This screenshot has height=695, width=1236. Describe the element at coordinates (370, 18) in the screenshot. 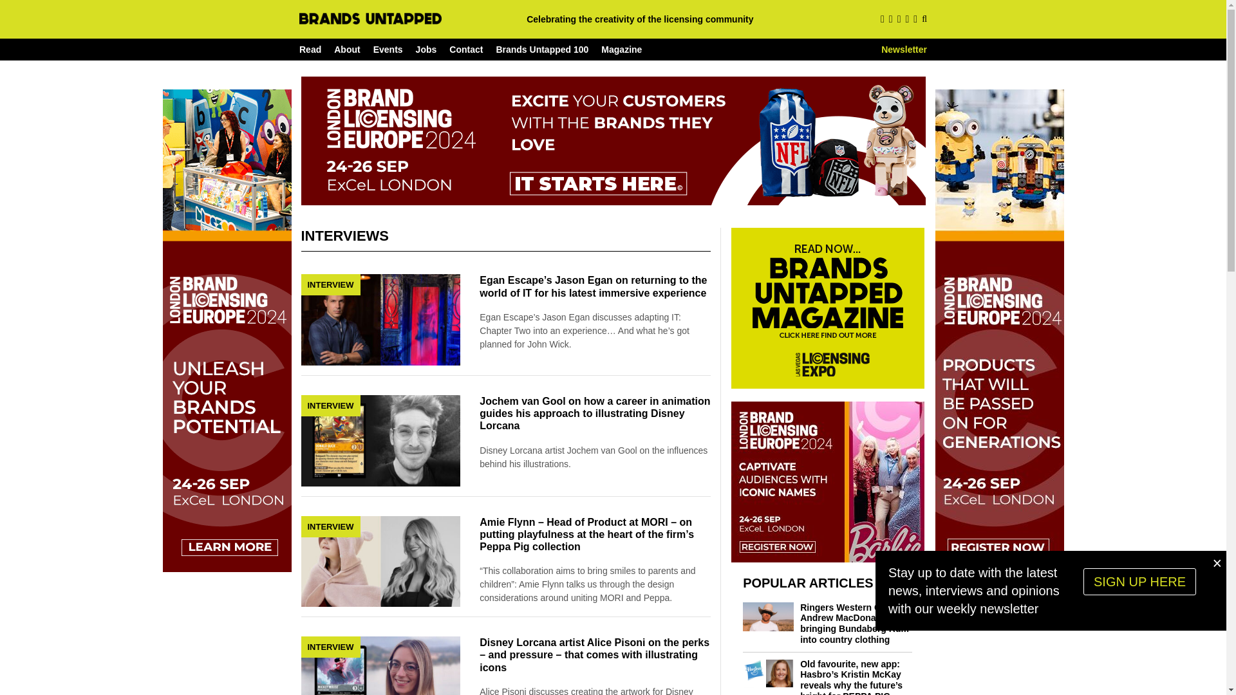

I see `Brands Untapped` at that location.